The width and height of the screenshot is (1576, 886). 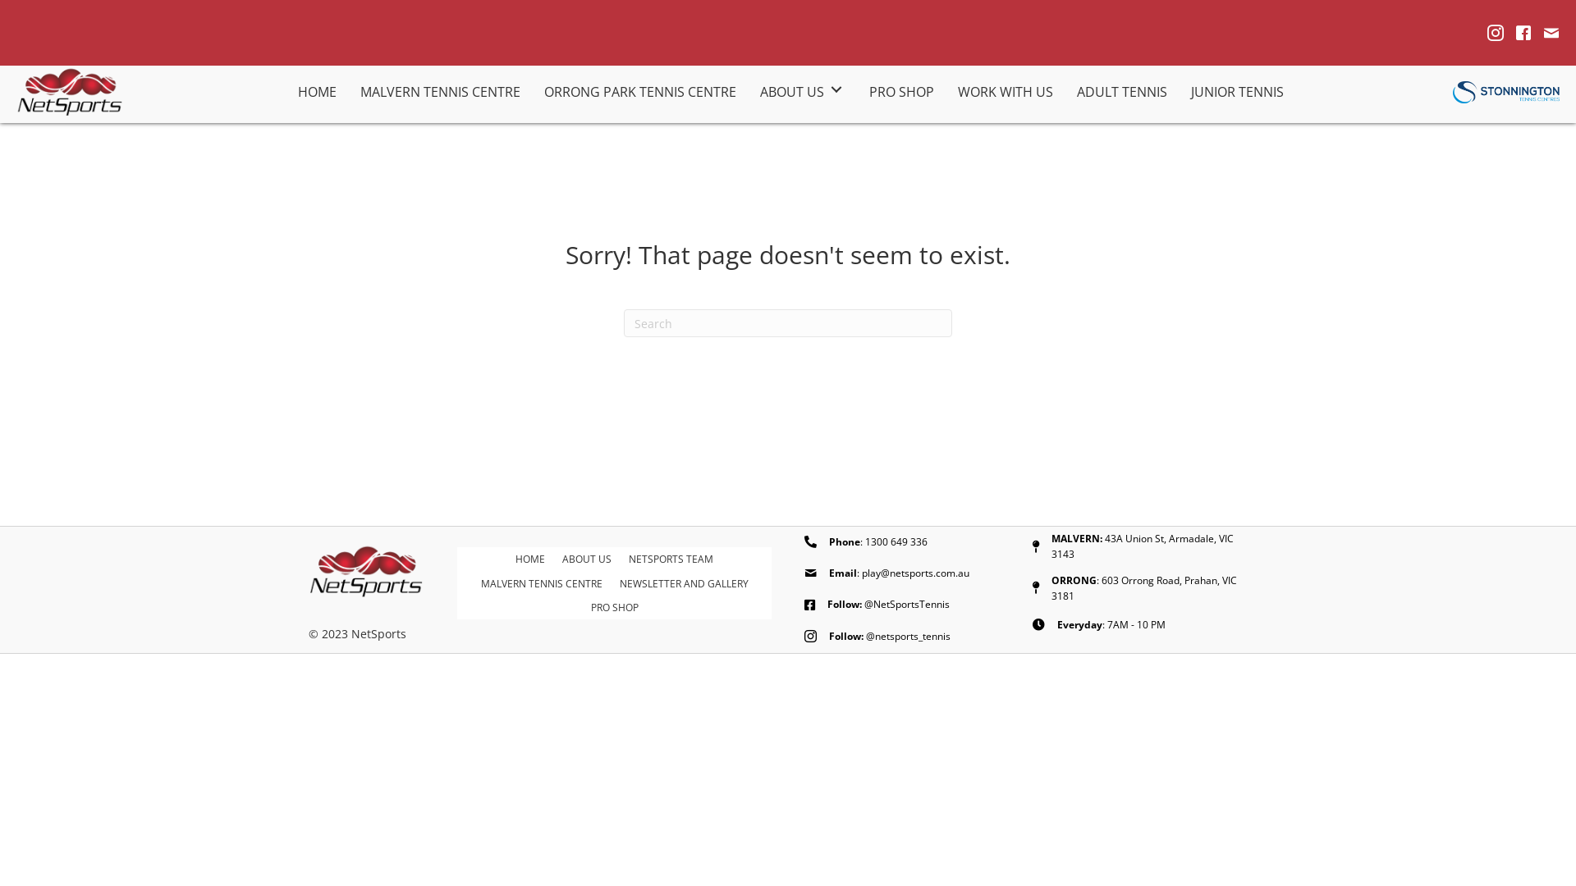 What do you see at coordinates (888, 604) in the screenshot?
I see `Follow: @NetSportsTennis` at bounding box center [888, 604].